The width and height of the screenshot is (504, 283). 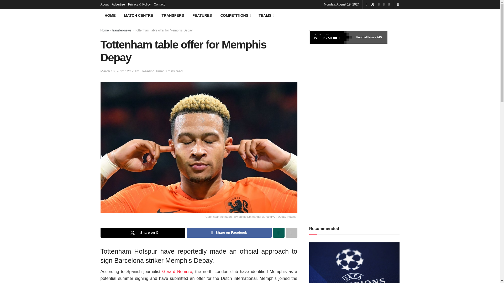 What do you see at coordinates (110, 15) in the screenshot?
I see `HOME` at bounding box center [110, 15].